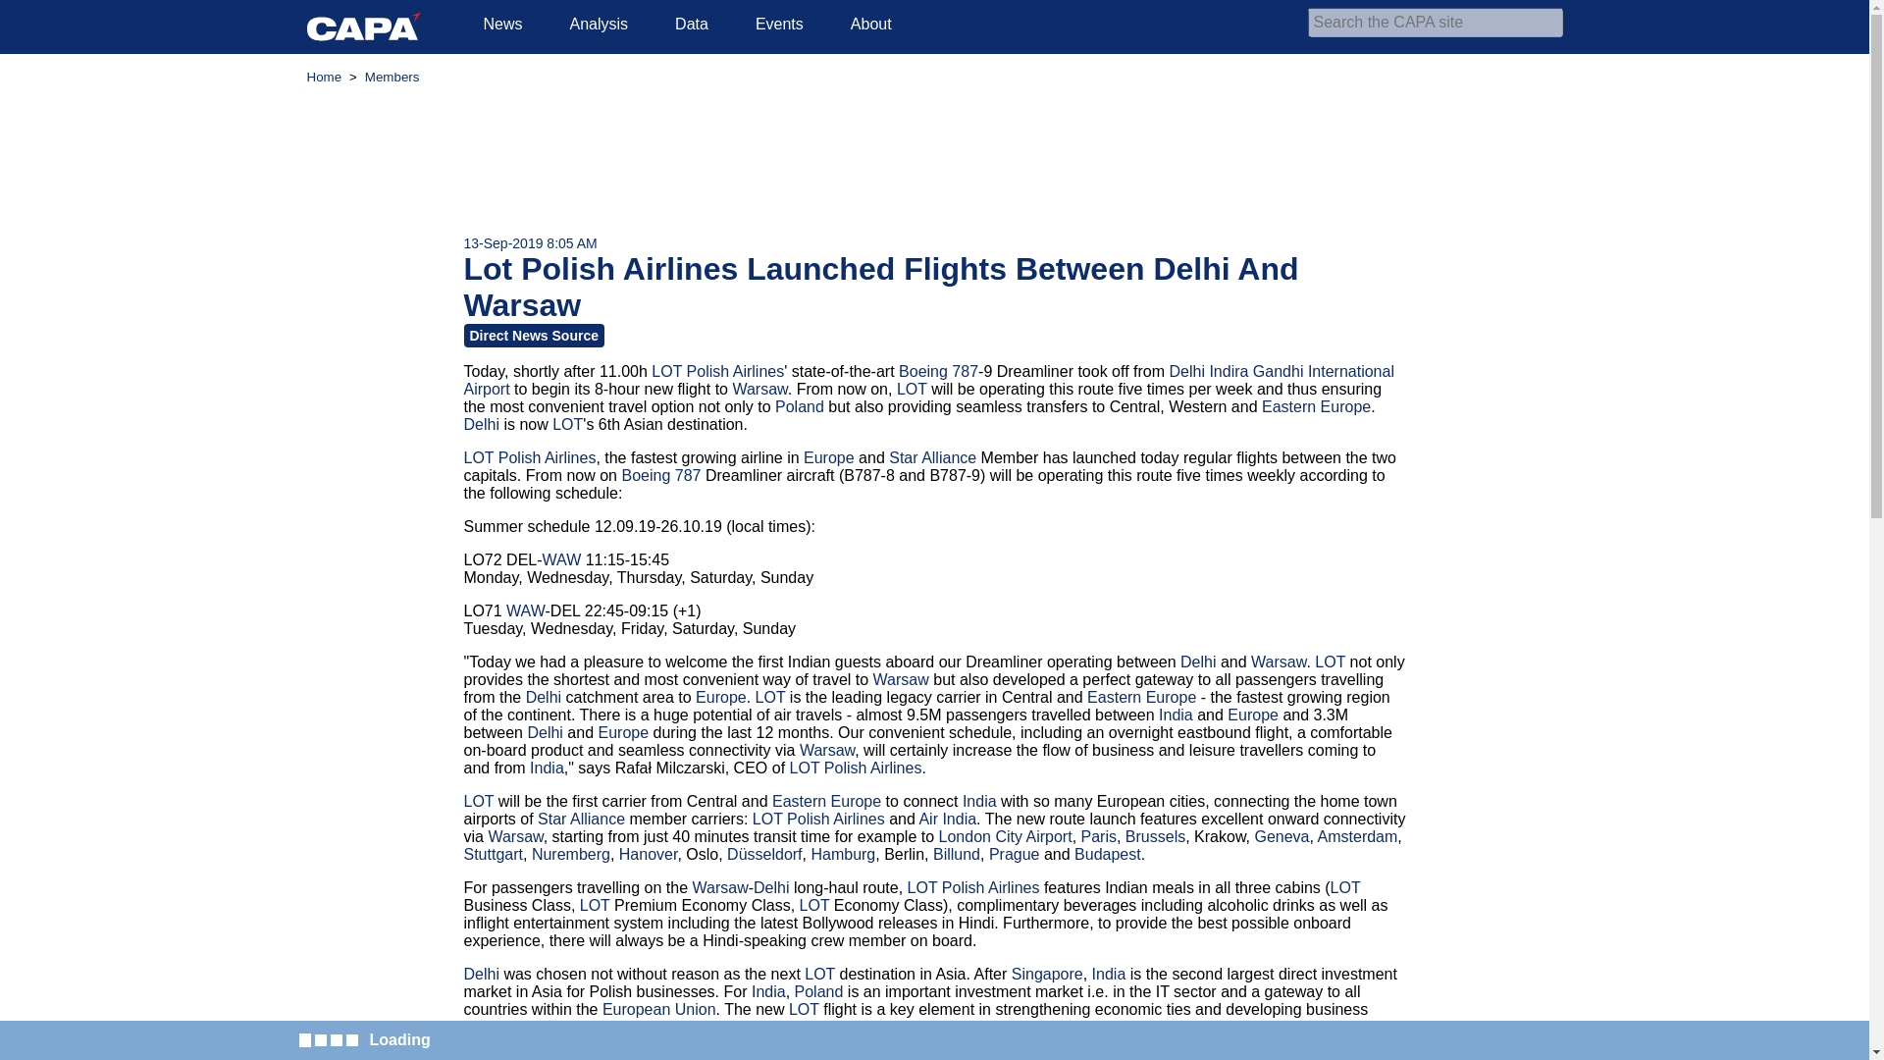  What do you see at coordinates (646, 475) in the screenshot?
I see `More information on Boeing` at bounding box center [646, 475].